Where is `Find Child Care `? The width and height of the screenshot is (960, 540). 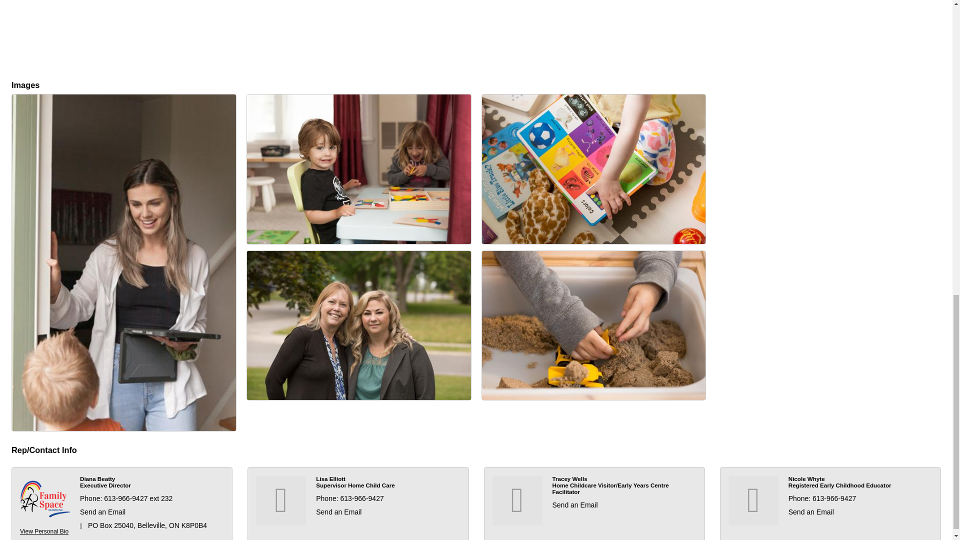
Find Child Care  is located at coordinates (359, 169).